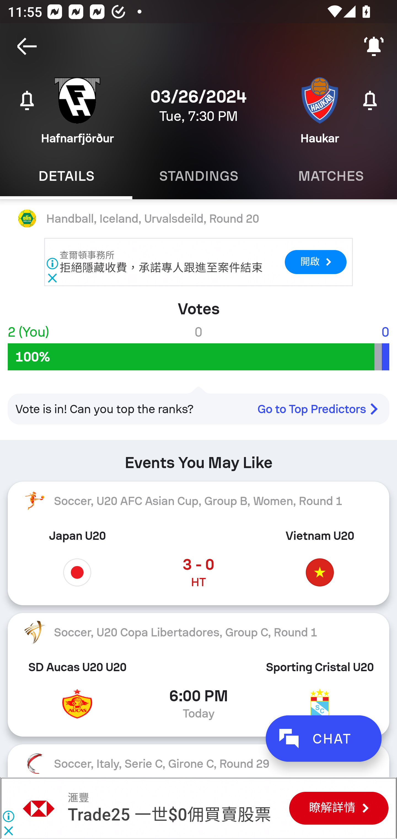  Describe the element at coordinates (198, 633) in the screenshot. I see `Soccer, U20 Copa Libertadores, Group C, Round 1` at that location.